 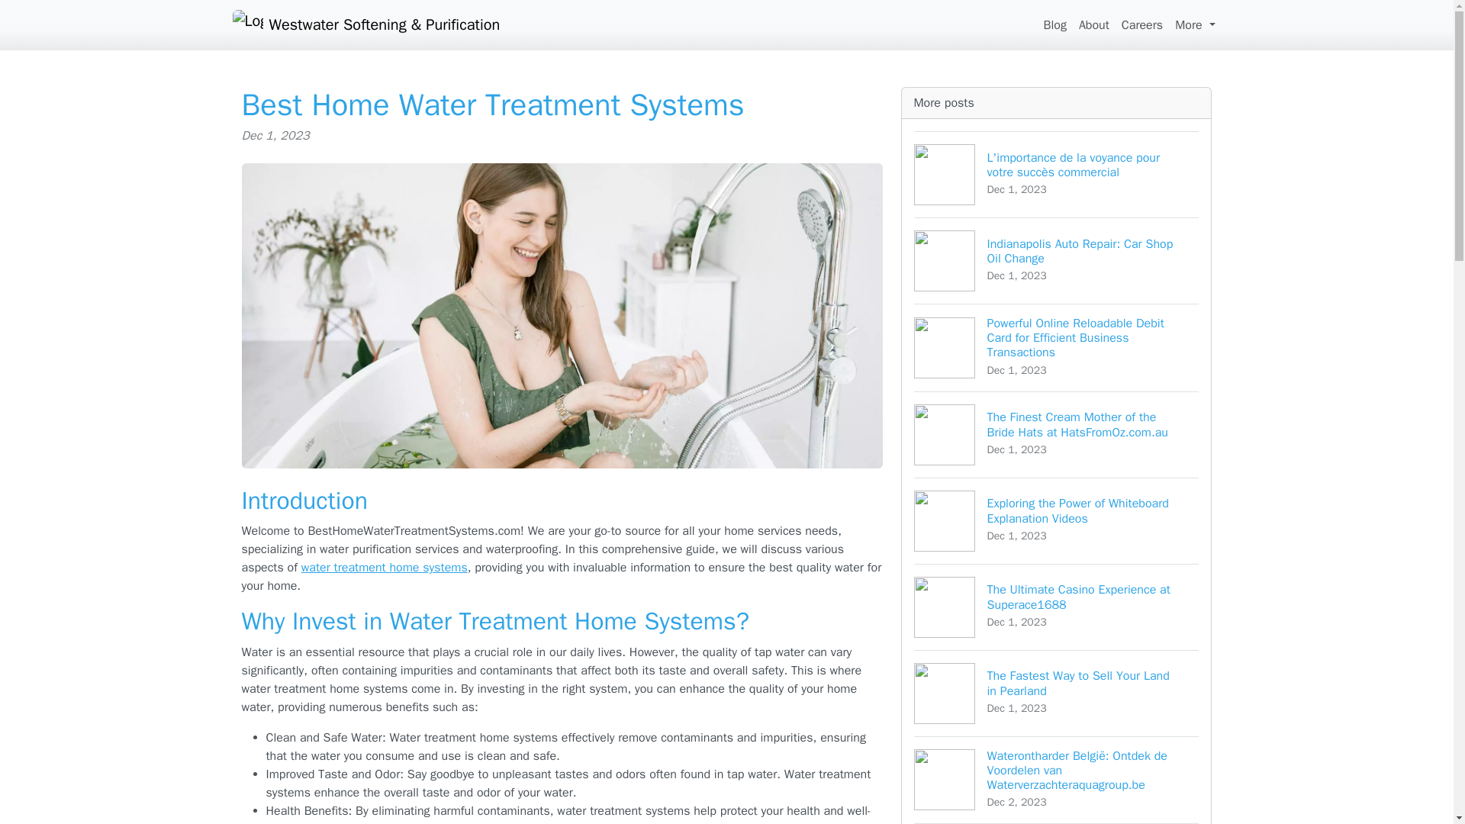 What do you see at coordinates (1057, 607) in the screenshot?
I see `About` at bounding box center [1057, 607].